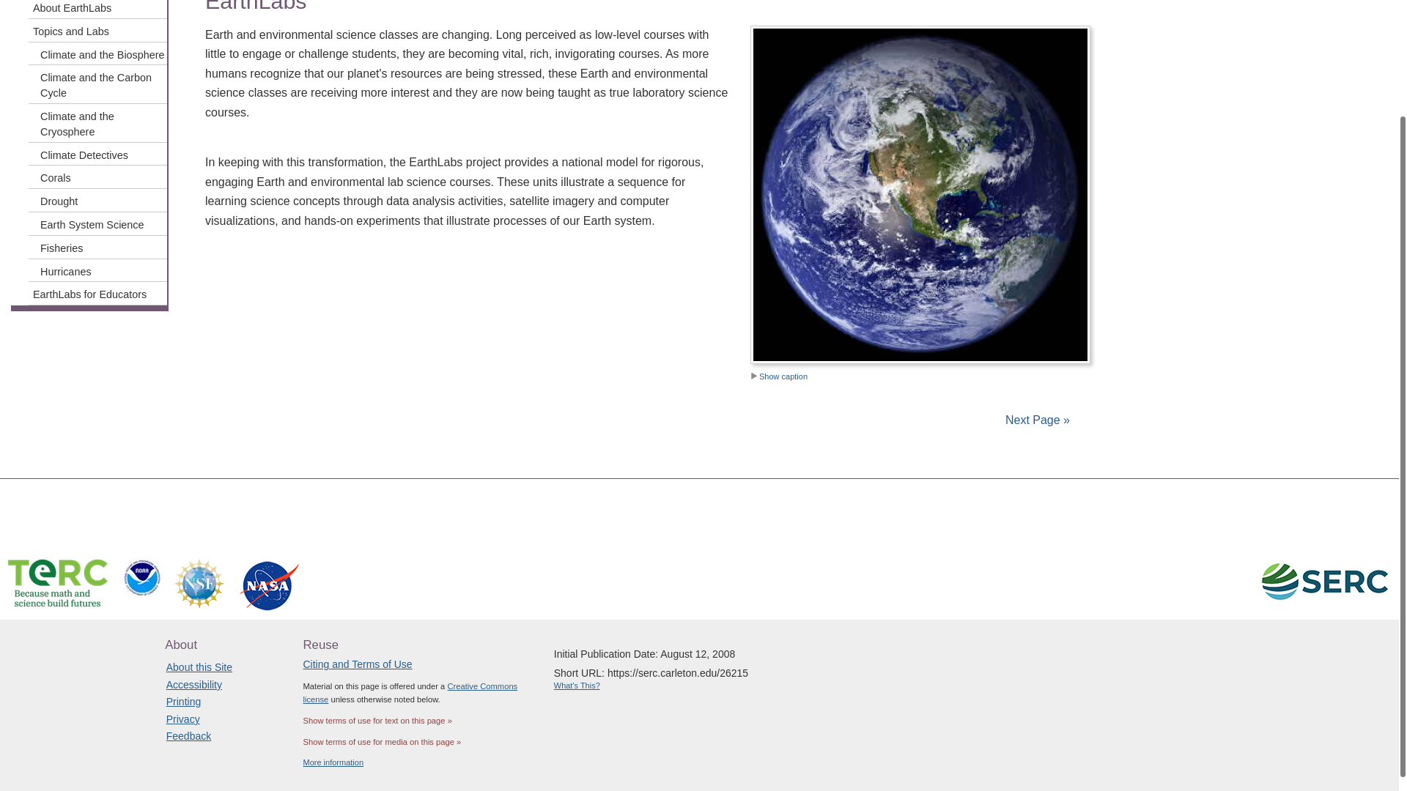 The image size is (1407, 791). What do you see at coordinates (199, 666) in the screenshot?
I see `About this Site` at bounding box center [199, 666].